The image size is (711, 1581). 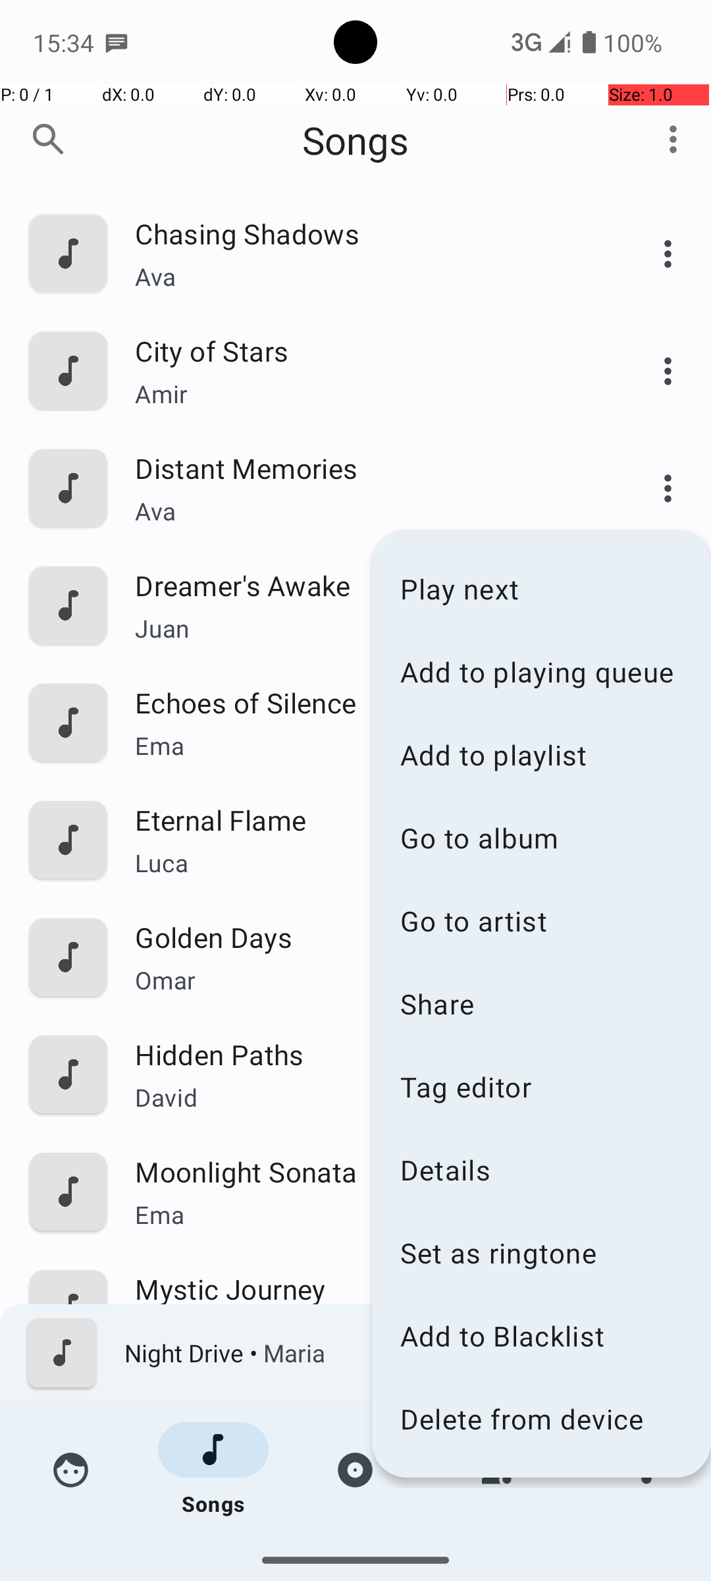 I want to click on Set as ringtone, so click(x=541, y=1253).